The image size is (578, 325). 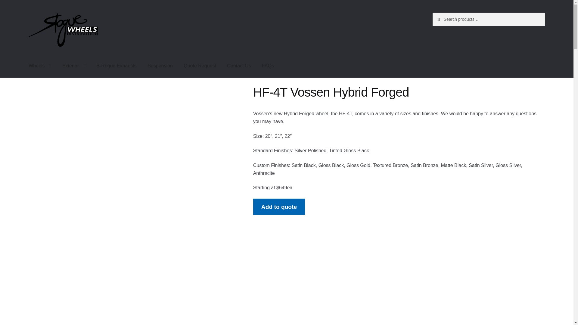 What do you see at coordinates (73, 66) in the screenshot?
I see `Exterior` at bounding box center [73, 66].